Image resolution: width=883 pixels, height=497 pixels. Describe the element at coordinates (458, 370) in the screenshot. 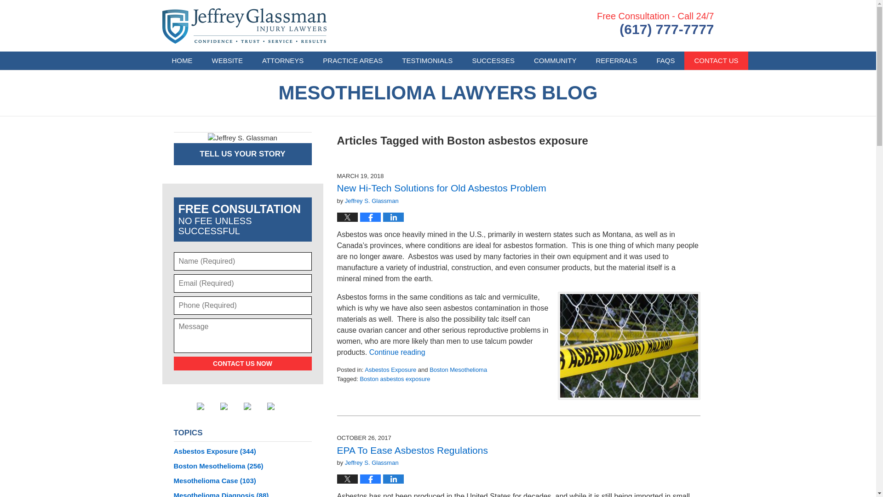

I see `View all posts in Boston Mesothelioma` at that location.